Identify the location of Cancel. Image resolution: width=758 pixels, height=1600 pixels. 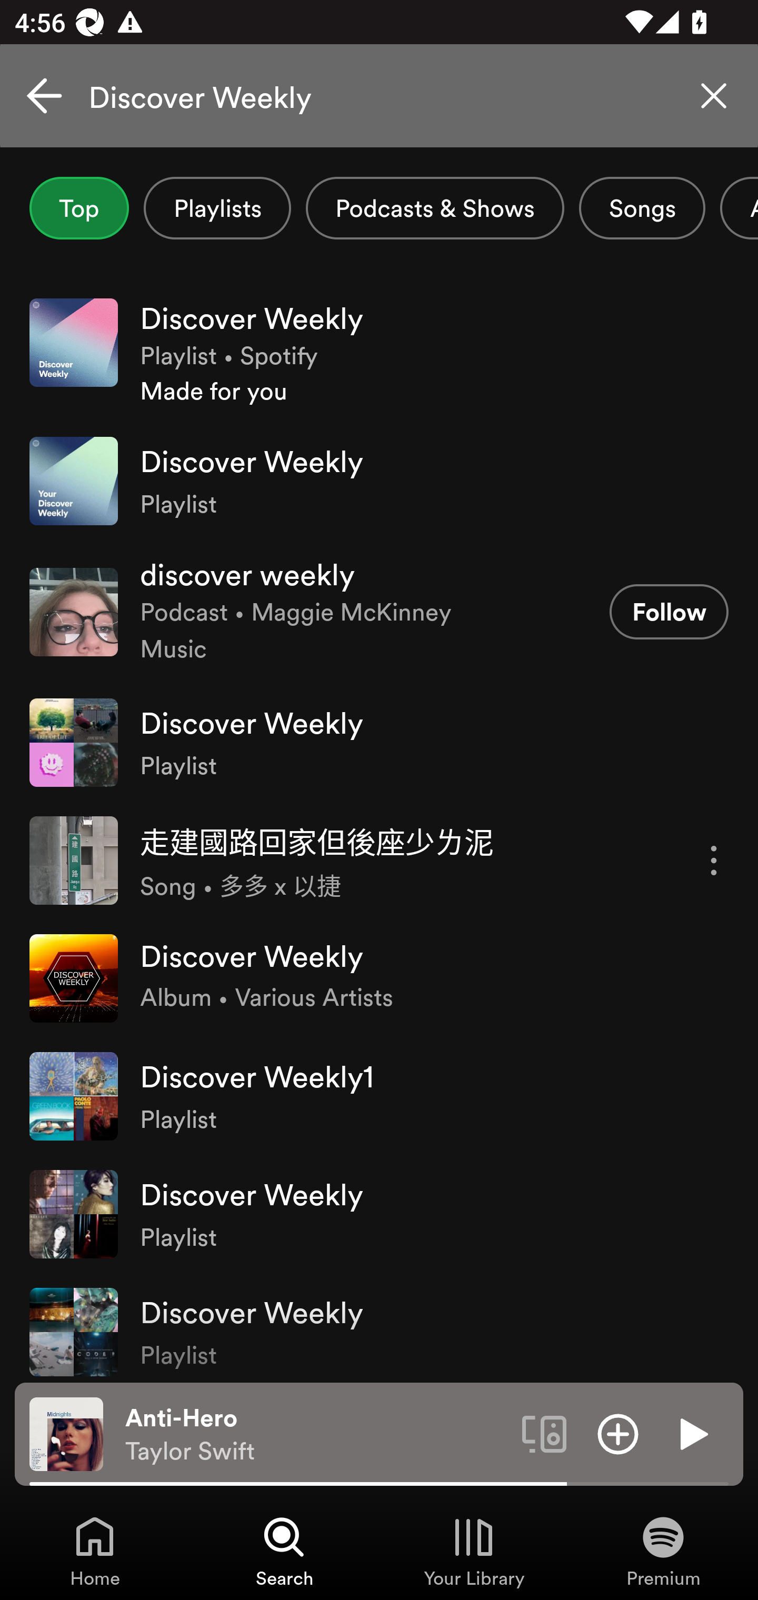
(44, 96).